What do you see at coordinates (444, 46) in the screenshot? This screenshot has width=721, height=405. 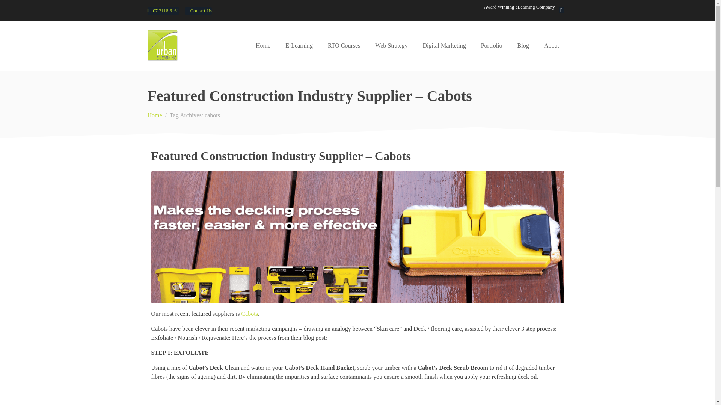 I see `Digital Marketing` at bounding box center [444, 46].